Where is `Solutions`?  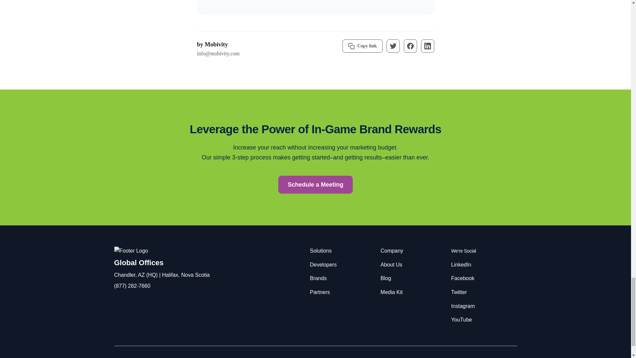 Solutions is located at coordinates (321, 251).